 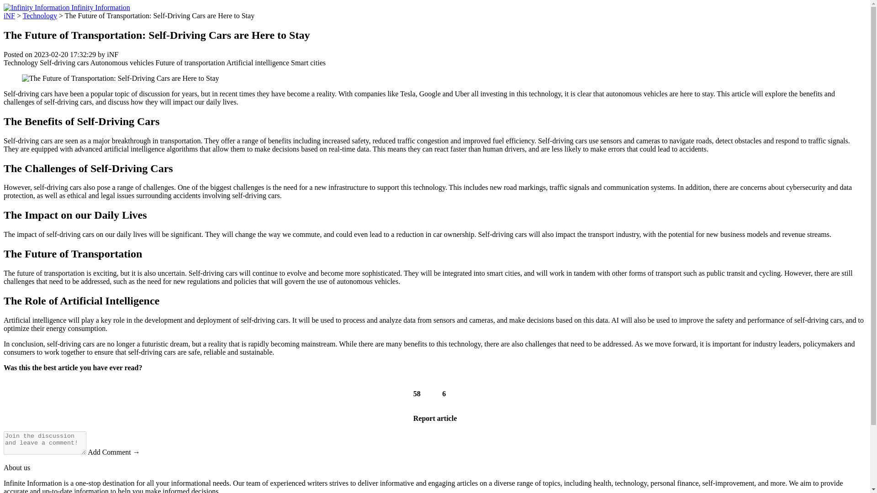 What do you see at coordinates (67, 7) in the screenshot?
I see `Infinity Information` at bounding box center [67, 7].